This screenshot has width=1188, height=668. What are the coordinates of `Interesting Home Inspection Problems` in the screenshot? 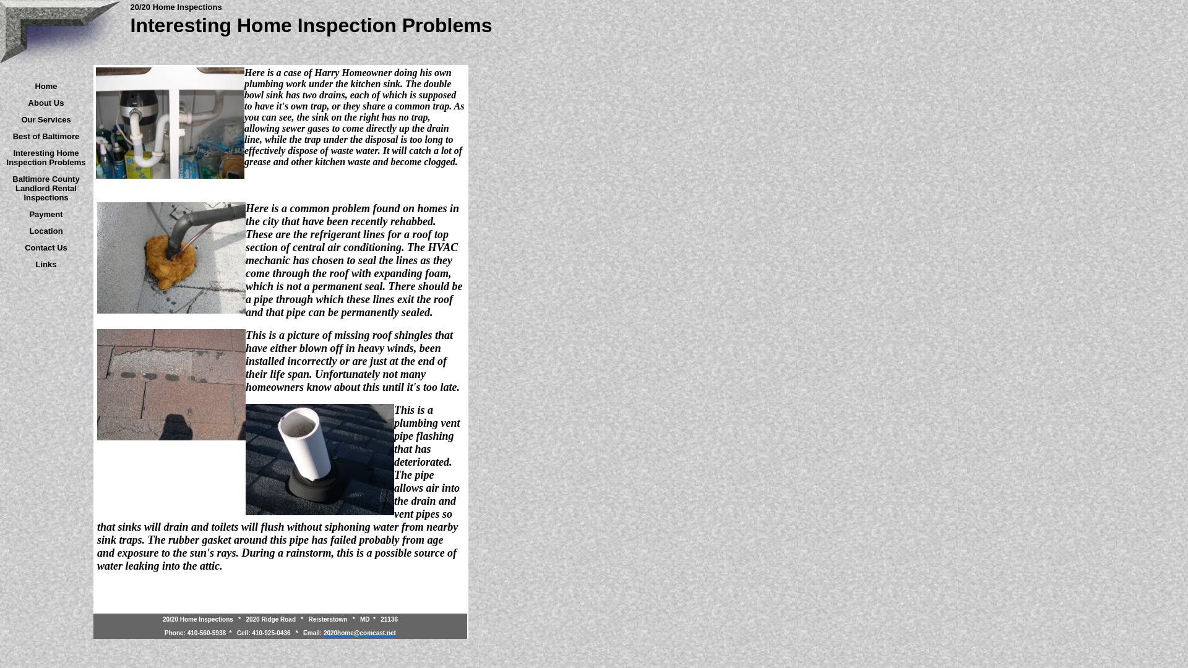 It's located at (46, 157).